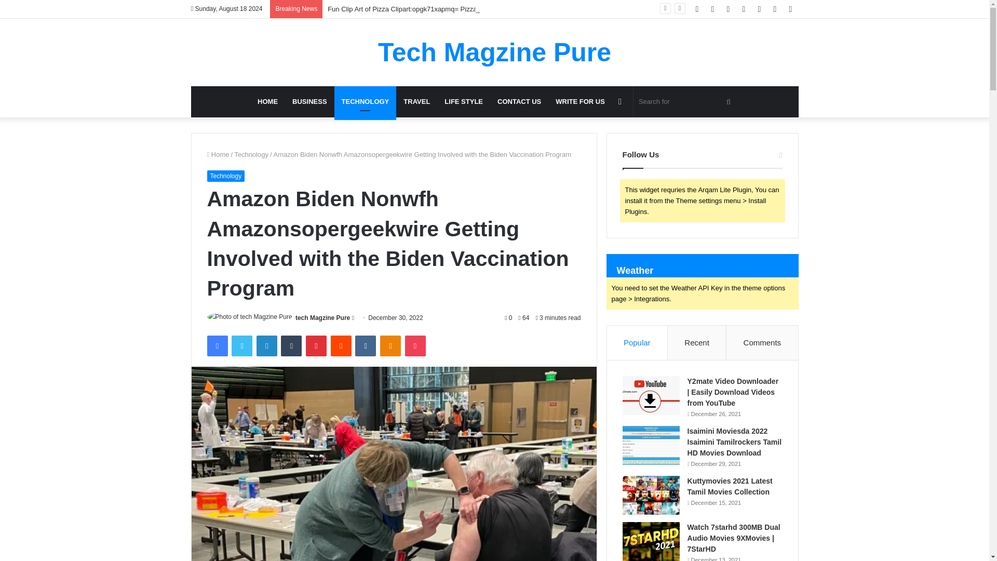 This screenshot has height=561, width=997. I want to click on Odnoklassniki, so click(390, 345).